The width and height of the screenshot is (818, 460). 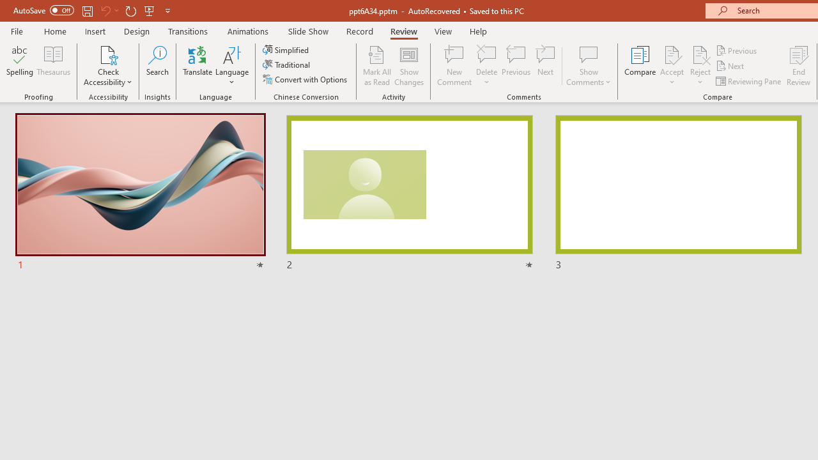 I want to click on Redo, so click(x=130, y=10).